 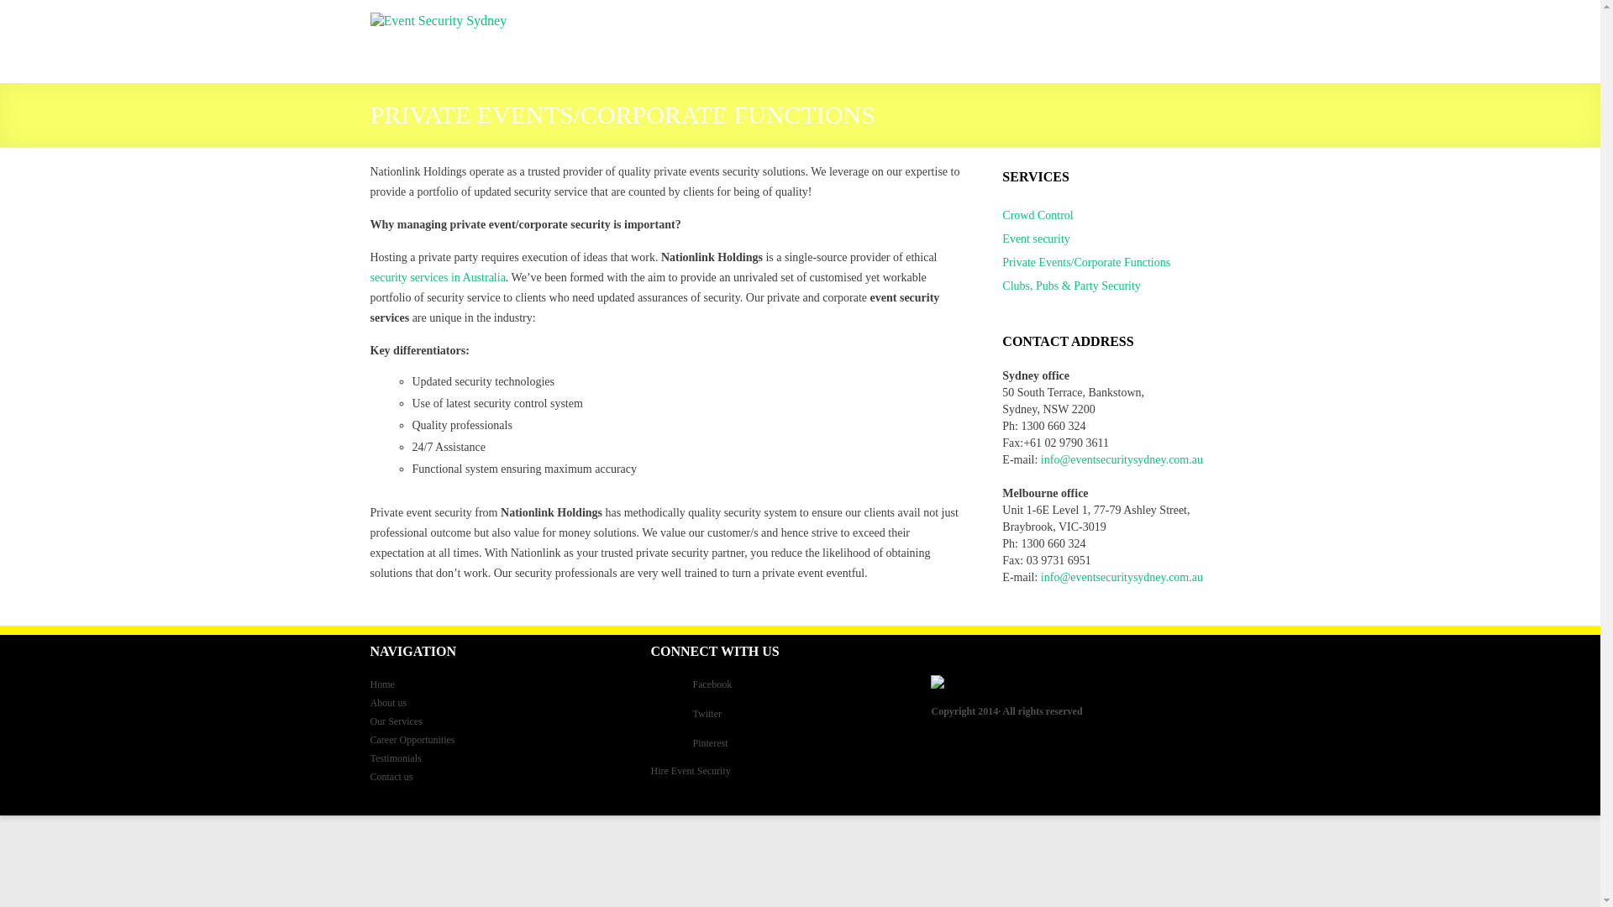 What do you see at coordinates (1186, 55) in the screenshot?
I see `CONTACT US` at bounding box center [1186, 55].